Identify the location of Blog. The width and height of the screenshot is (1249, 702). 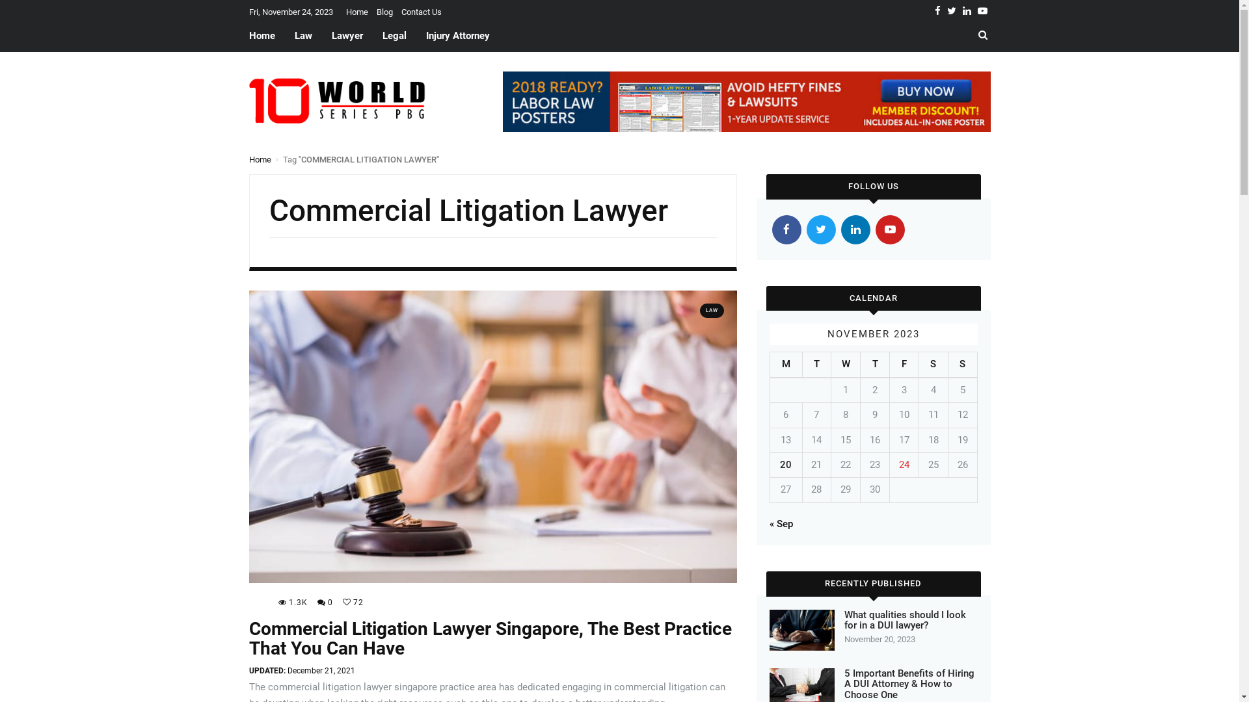
(384, 12).